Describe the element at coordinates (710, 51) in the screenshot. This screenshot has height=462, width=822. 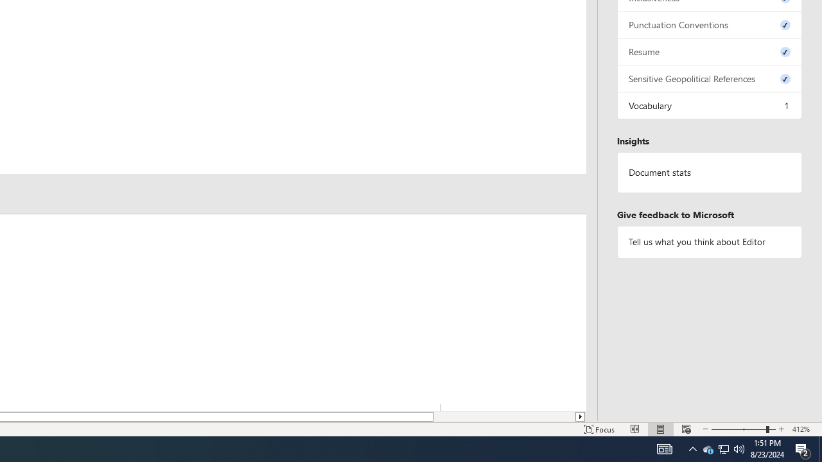
I see `Document statistics` at that location.